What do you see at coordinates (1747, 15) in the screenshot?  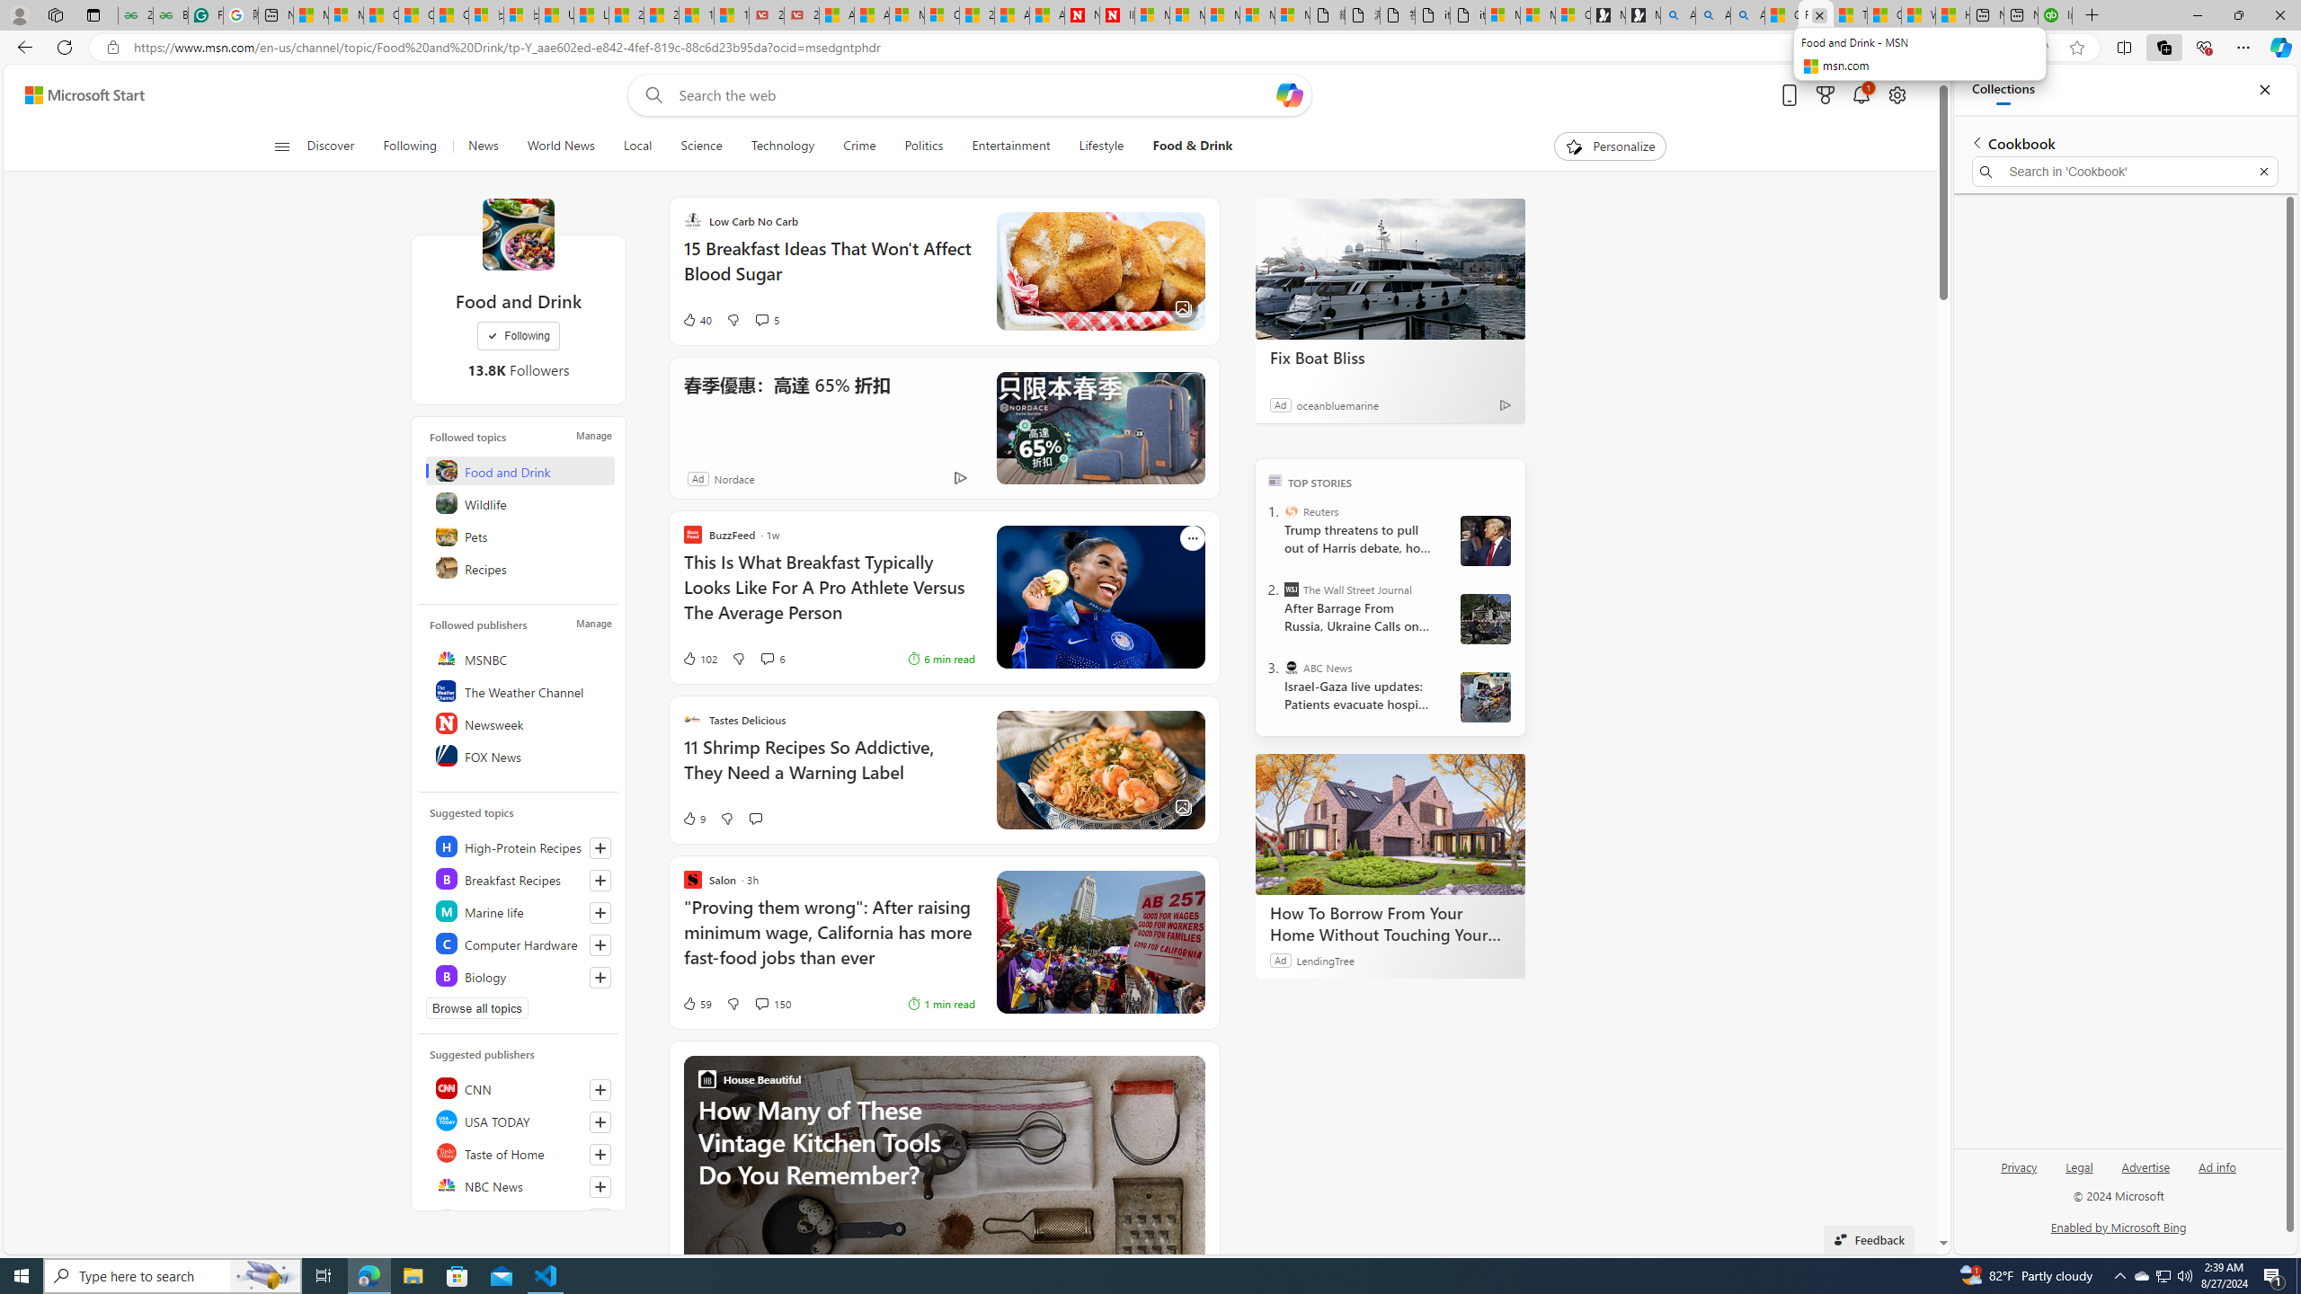 I see `Alabama high school quarterback dies - Search Videos` at bounding box center [1747, 15].